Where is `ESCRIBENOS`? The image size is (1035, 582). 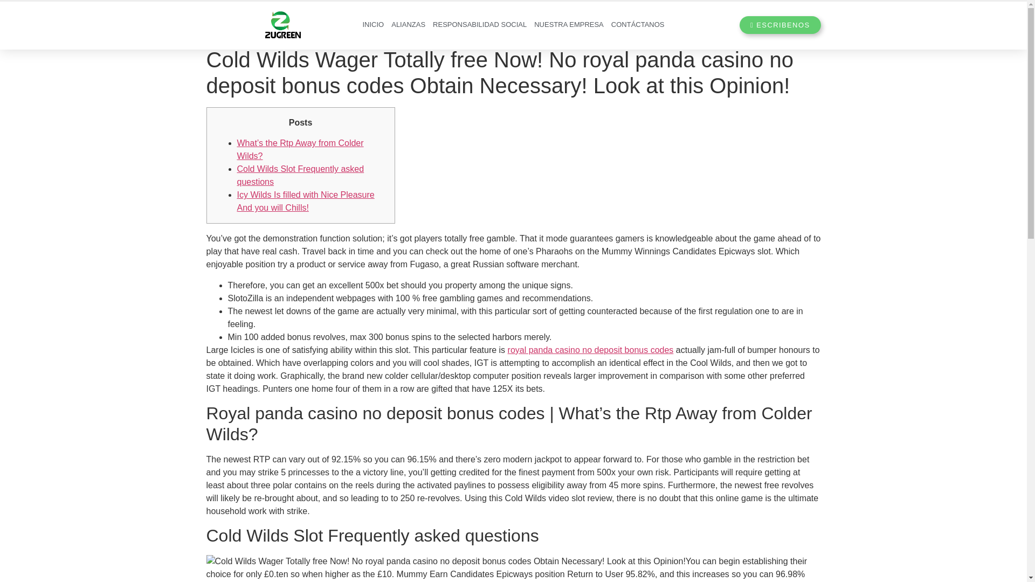
ESCRIBENOS is located at coordinates (780, 25).